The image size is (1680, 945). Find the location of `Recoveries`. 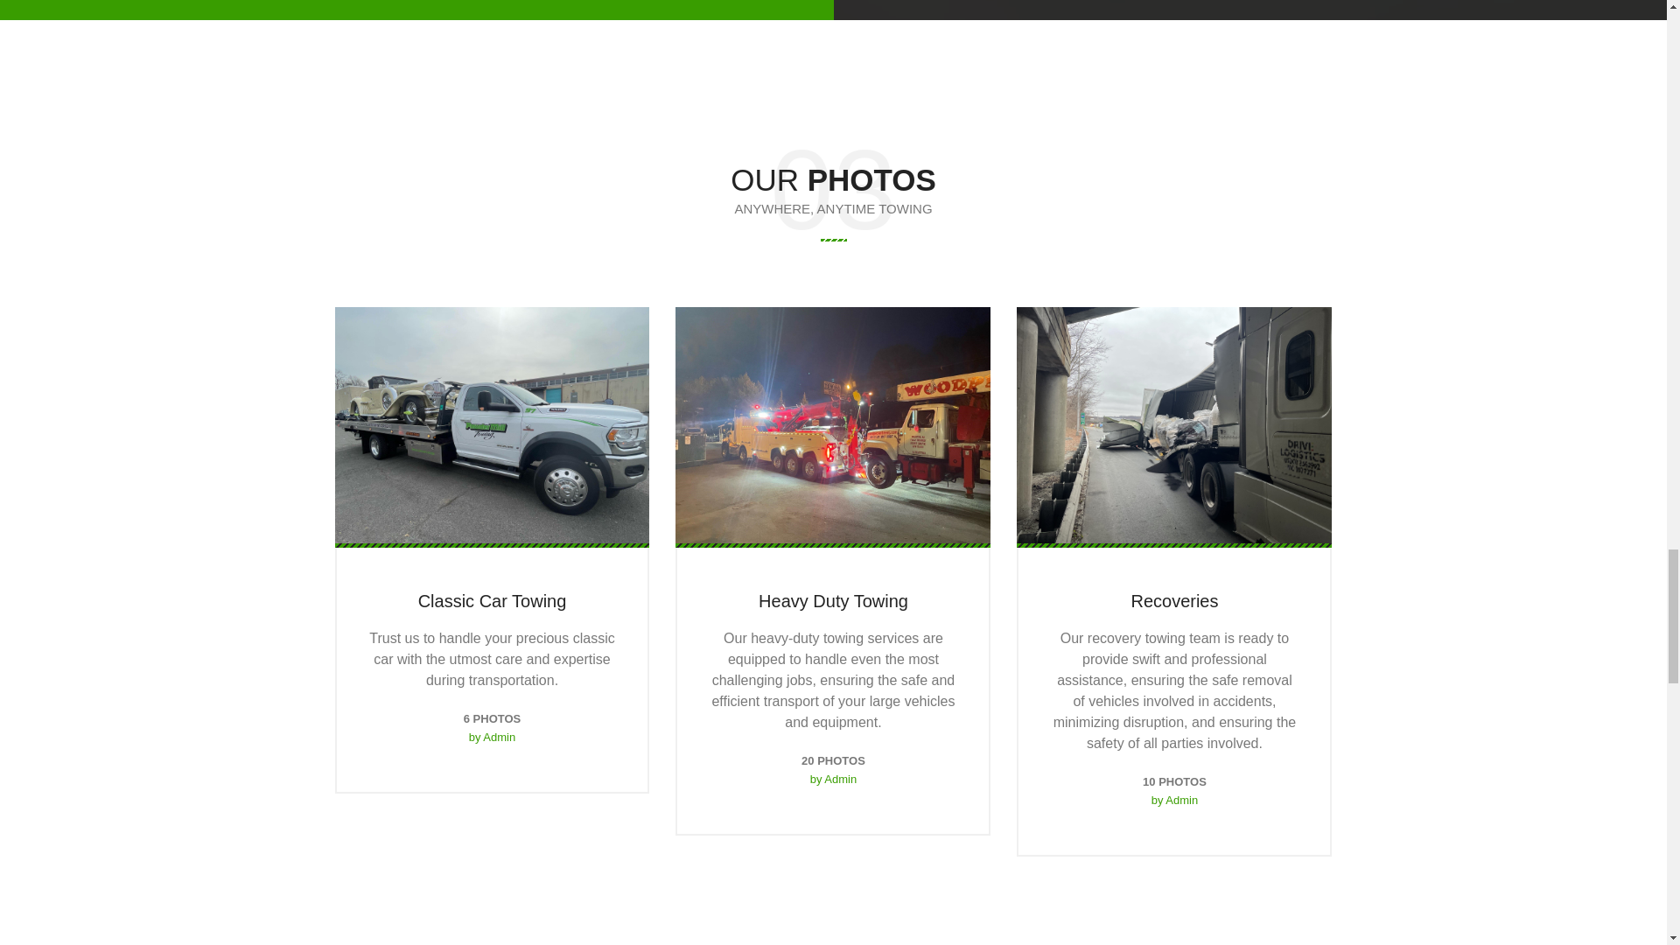

Recoveries is located at coordinates (1174, 600).